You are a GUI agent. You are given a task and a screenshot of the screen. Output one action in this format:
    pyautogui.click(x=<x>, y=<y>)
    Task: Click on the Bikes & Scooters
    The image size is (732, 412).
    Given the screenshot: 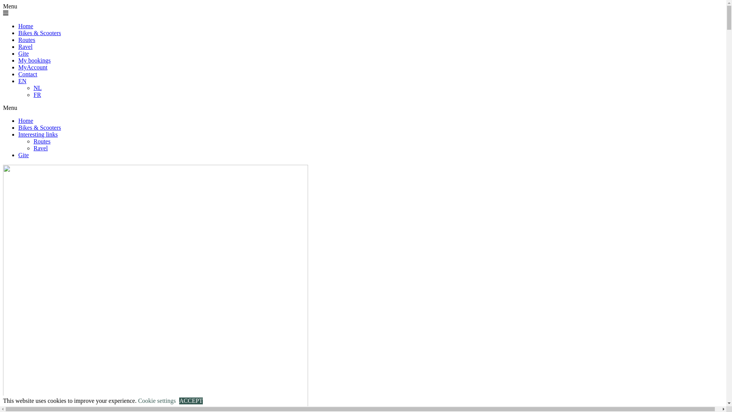 What is the action you would take?
    pyautogui.click(x=40, y=127)
    